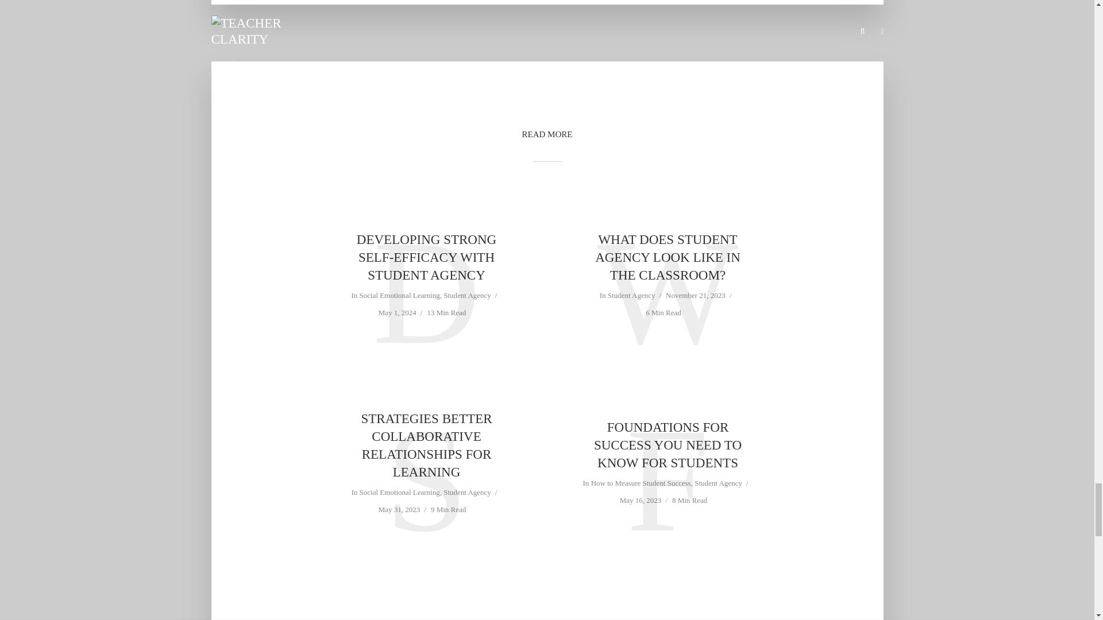 The width and height of the screenshot is (1103, 620). Describe the element at coordinates (400, 296) in the screenshot. I see `Social Emotional Learning` at that location.